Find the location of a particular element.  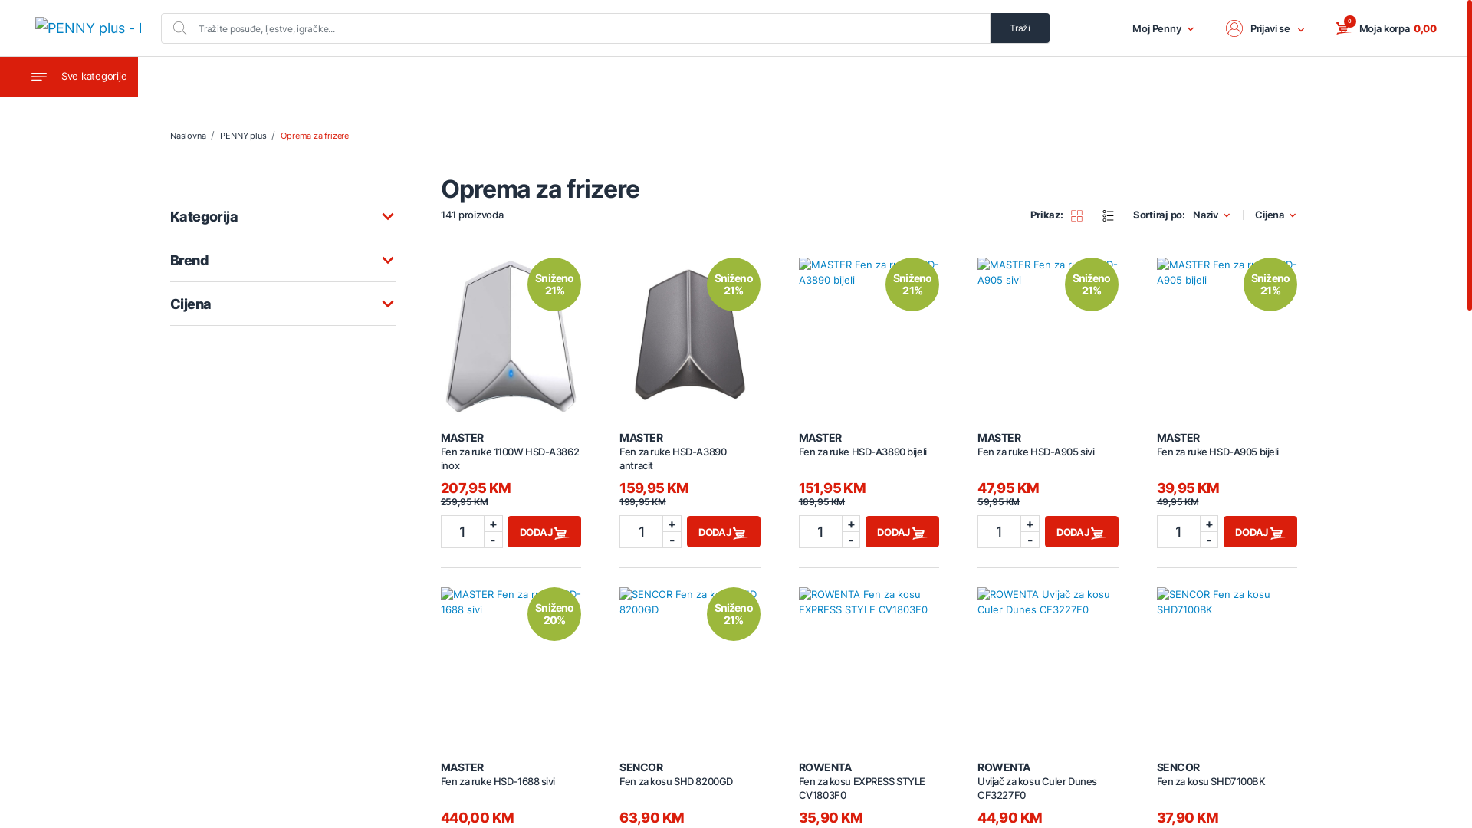

Moj Penny is located at coordinates (1164, 28).